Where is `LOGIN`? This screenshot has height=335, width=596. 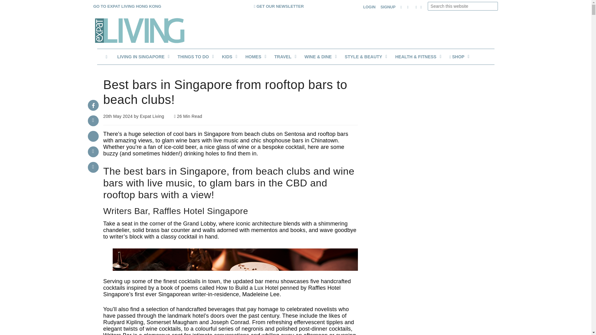
LOGIN is located at coordinates (369, 7).